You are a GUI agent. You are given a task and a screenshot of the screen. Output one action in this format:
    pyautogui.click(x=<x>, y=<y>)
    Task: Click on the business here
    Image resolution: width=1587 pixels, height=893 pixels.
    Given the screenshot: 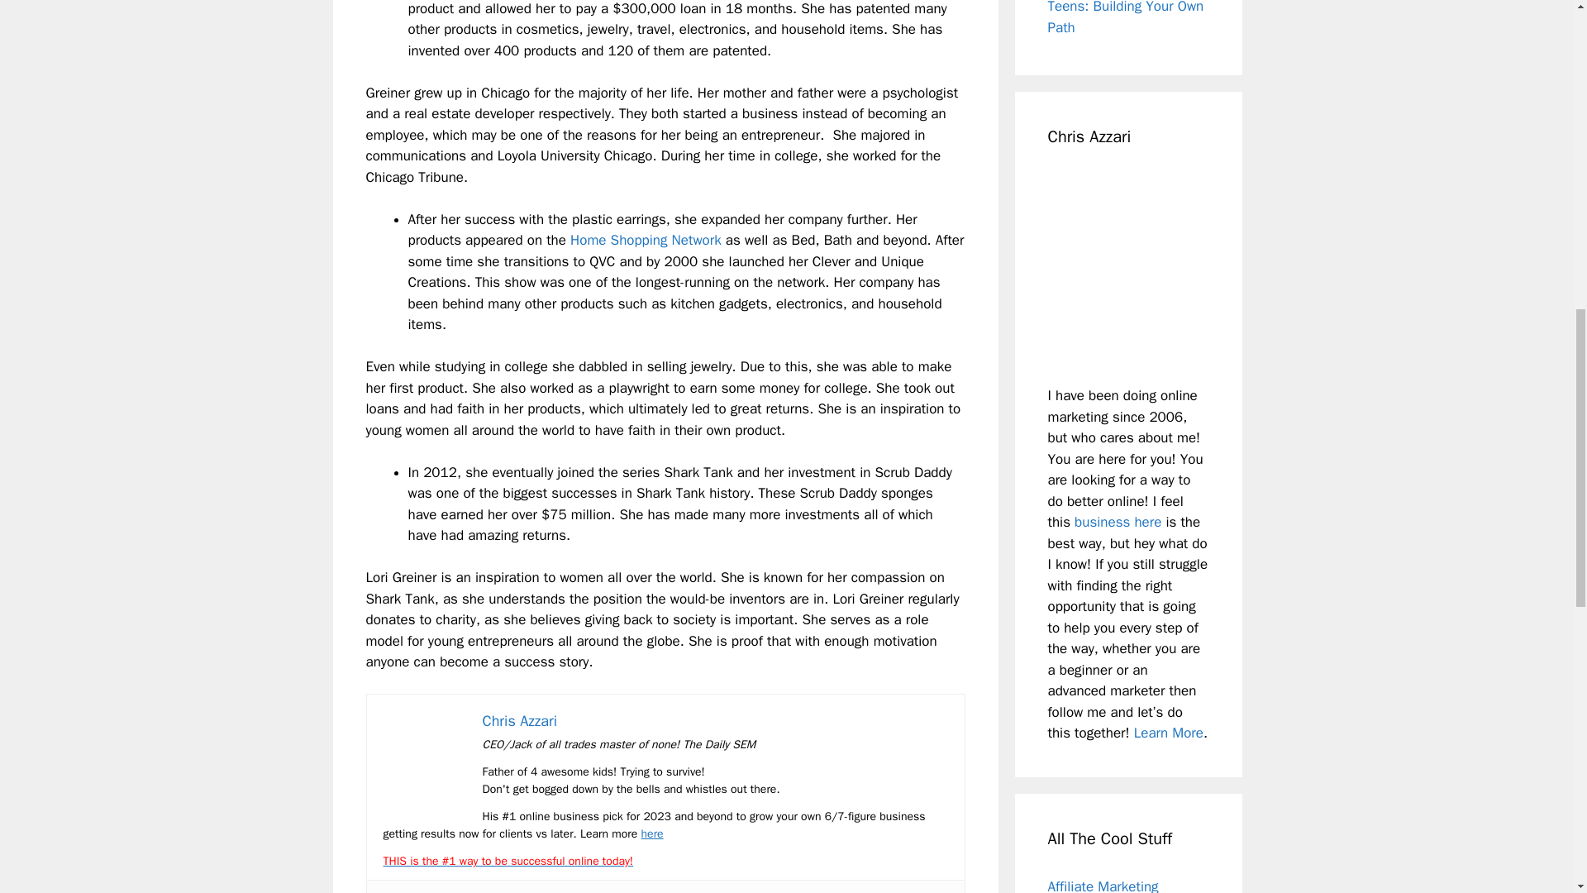 What is the action you would take?
    pyautogui.click(x=1118, y=522)
    